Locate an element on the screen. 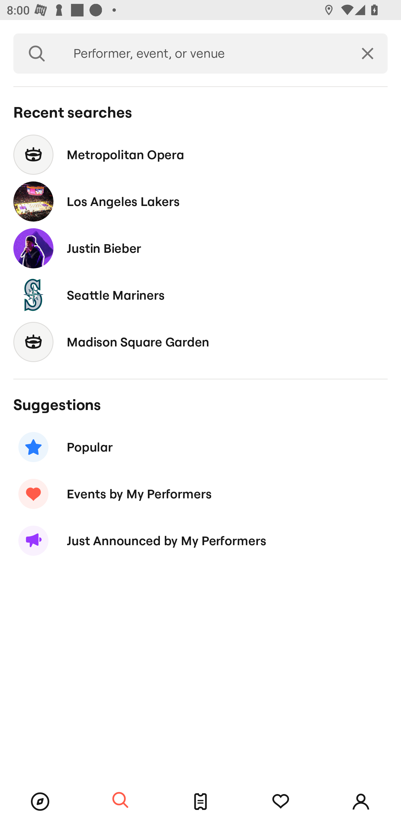  Popular is located at coordinates (200, 447).